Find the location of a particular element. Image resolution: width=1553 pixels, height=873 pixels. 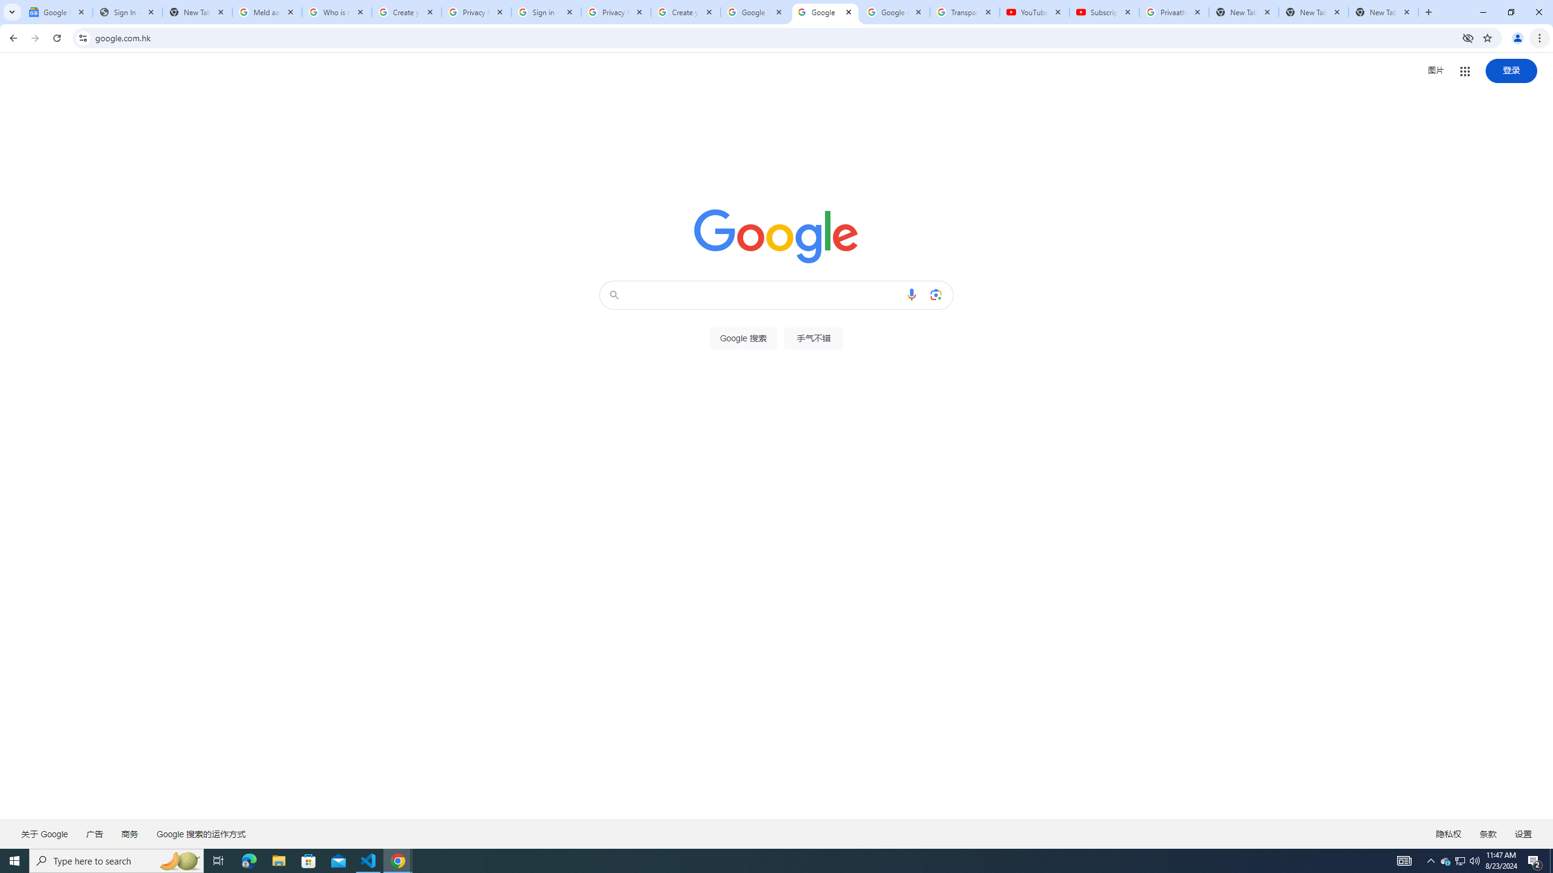

Google Account is located at coordinates (894, 12).